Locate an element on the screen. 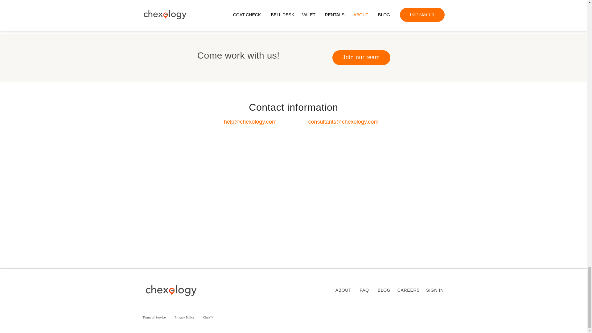 The image size is (592, 333). Terms of Service is located at coordinates (154, 317).